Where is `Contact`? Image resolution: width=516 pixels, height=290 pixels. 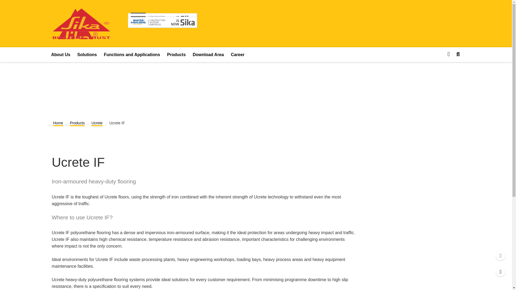
Contact is located at coordinates (500, 272).